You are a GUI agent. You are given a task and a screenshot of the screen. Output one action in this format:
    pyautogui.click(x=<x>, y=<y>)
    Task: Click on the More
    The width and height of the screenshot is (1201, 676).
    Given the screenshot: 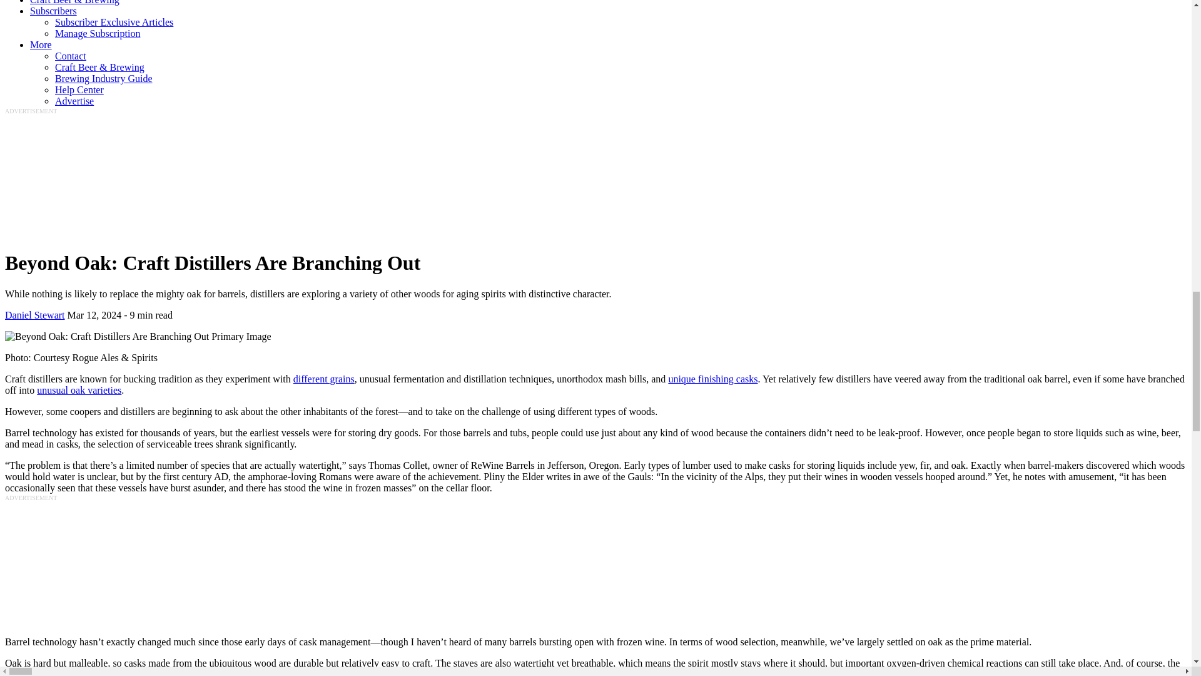 What is the action you would take?
    pyautogui.click(x=41, y=44)
    